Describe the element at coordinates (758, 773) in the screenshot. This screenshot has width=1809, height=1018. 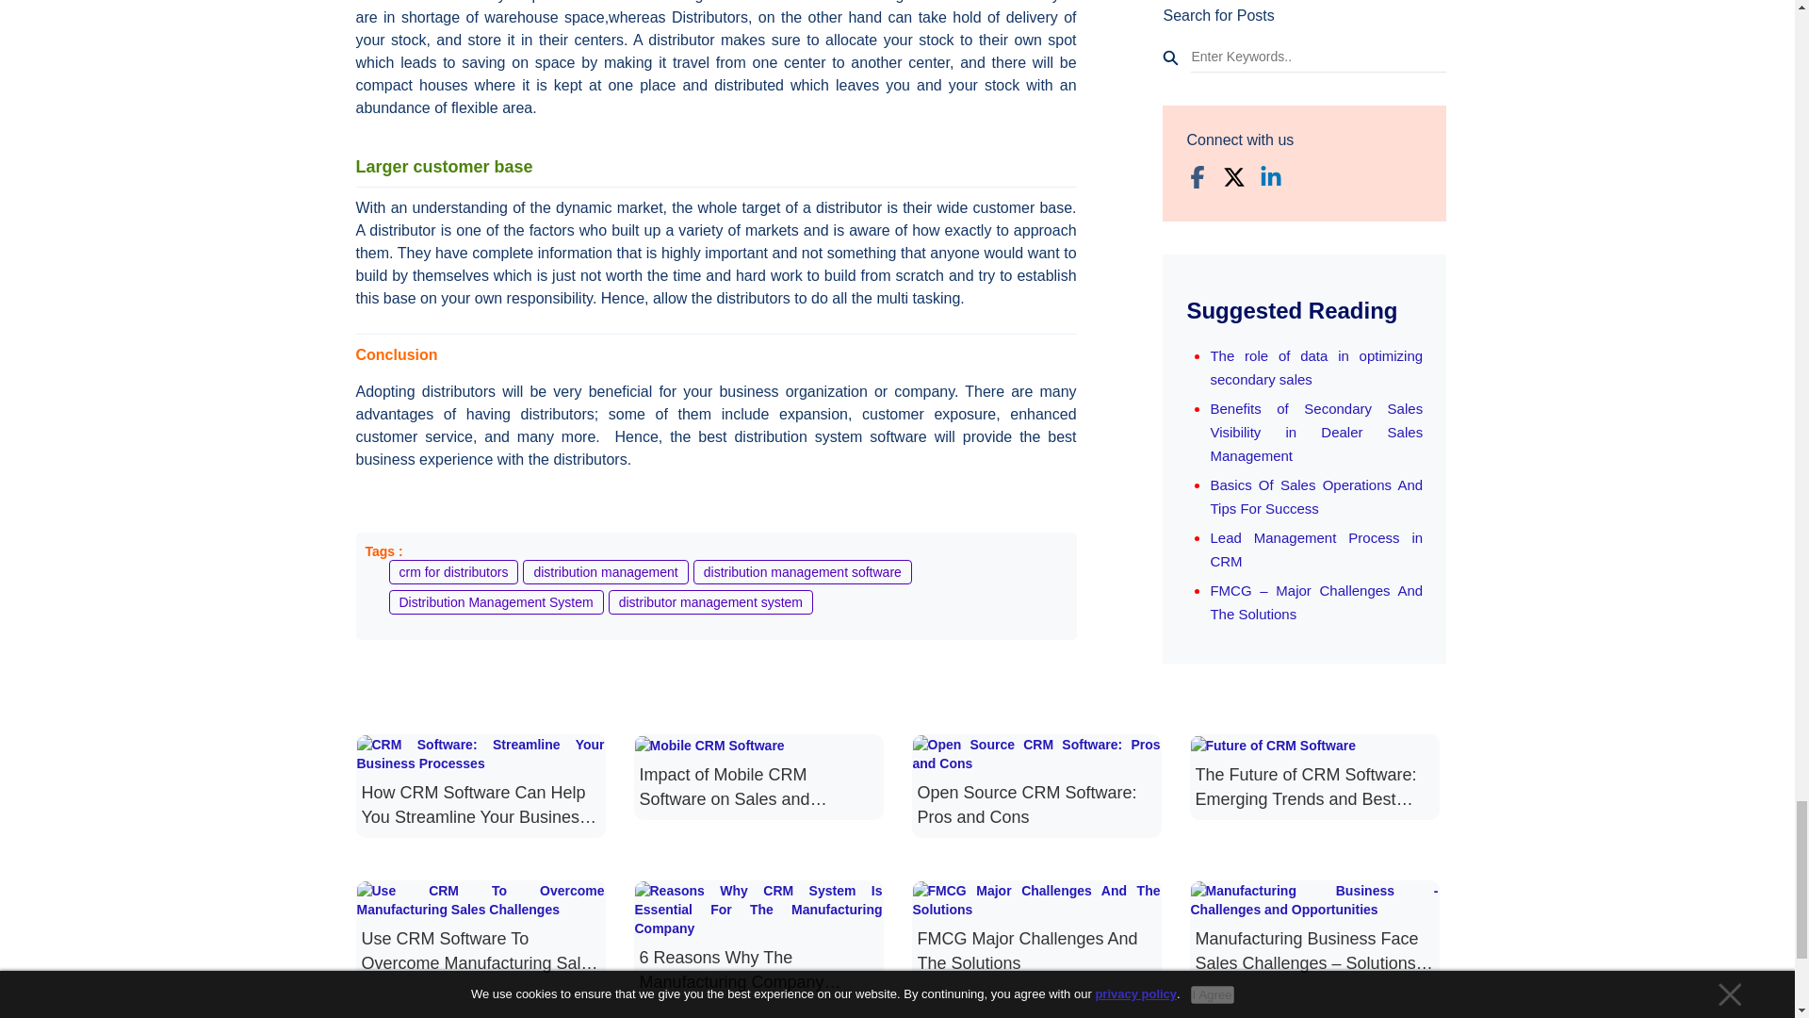
I see `Impact of Mobile CRM Software on Sales and Marketing` at that location.